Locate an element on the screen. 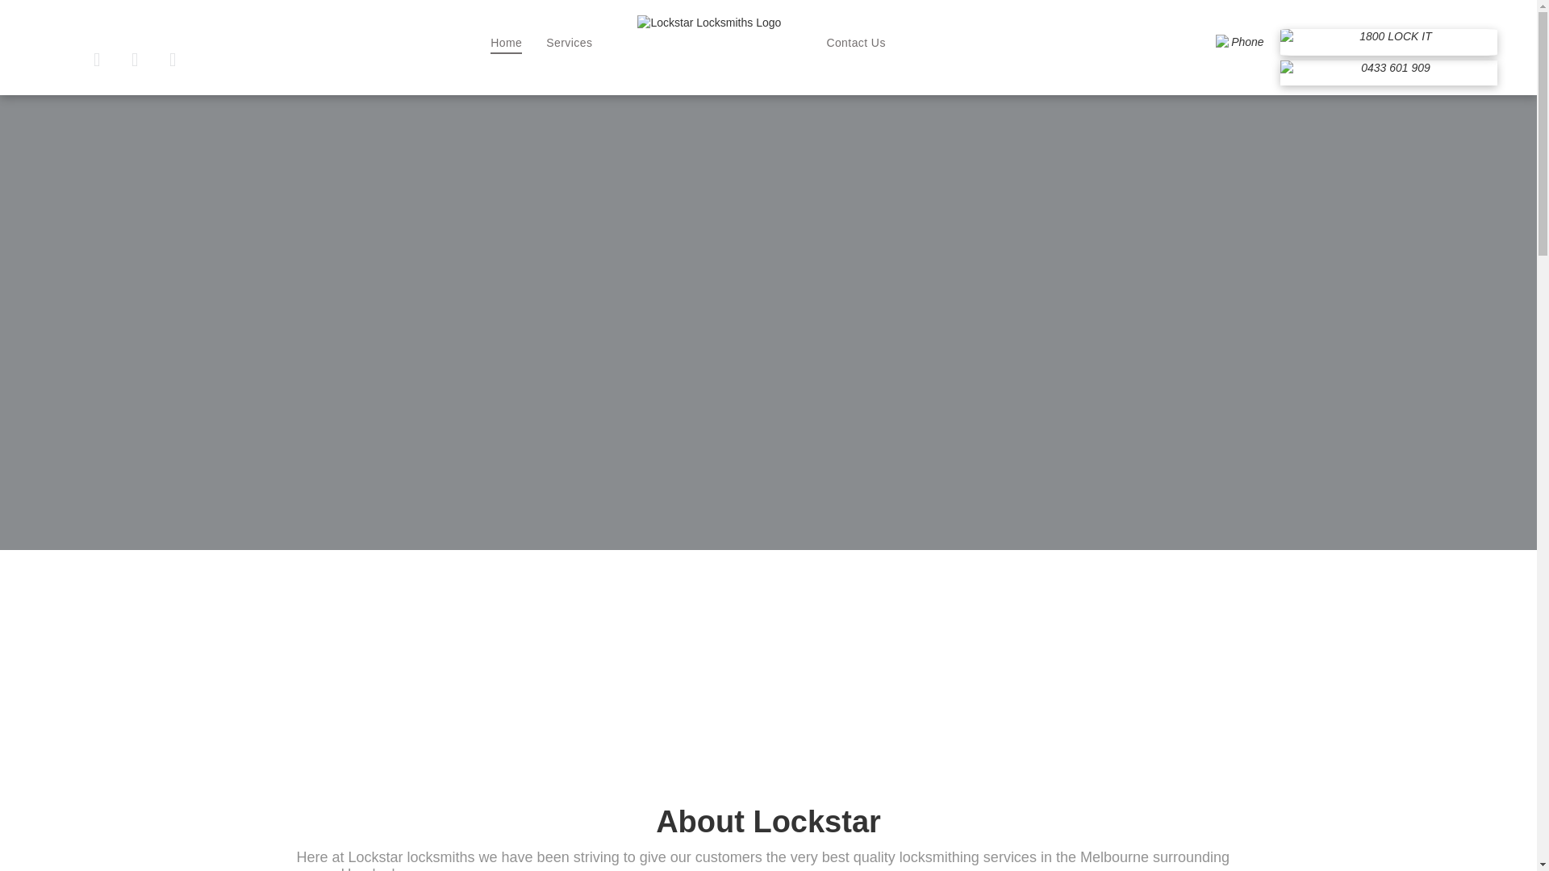  0433 601 909 is located at coordinates (1389, 73).